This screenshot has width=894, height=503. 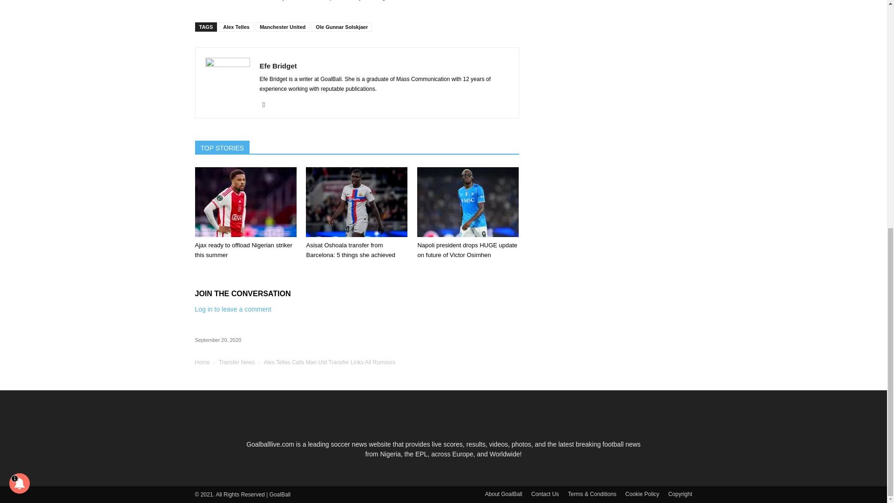 I want to click on Twitter, so click(x=267, y=104).